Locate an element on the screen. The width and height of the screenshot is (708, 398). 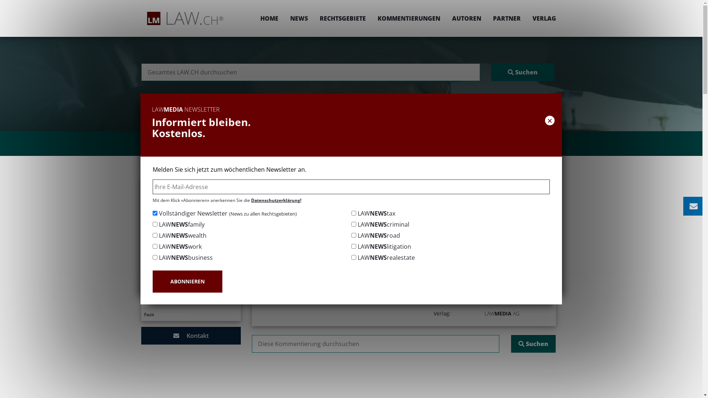
Rechtsgebiete is located at coordinates (339, 183).